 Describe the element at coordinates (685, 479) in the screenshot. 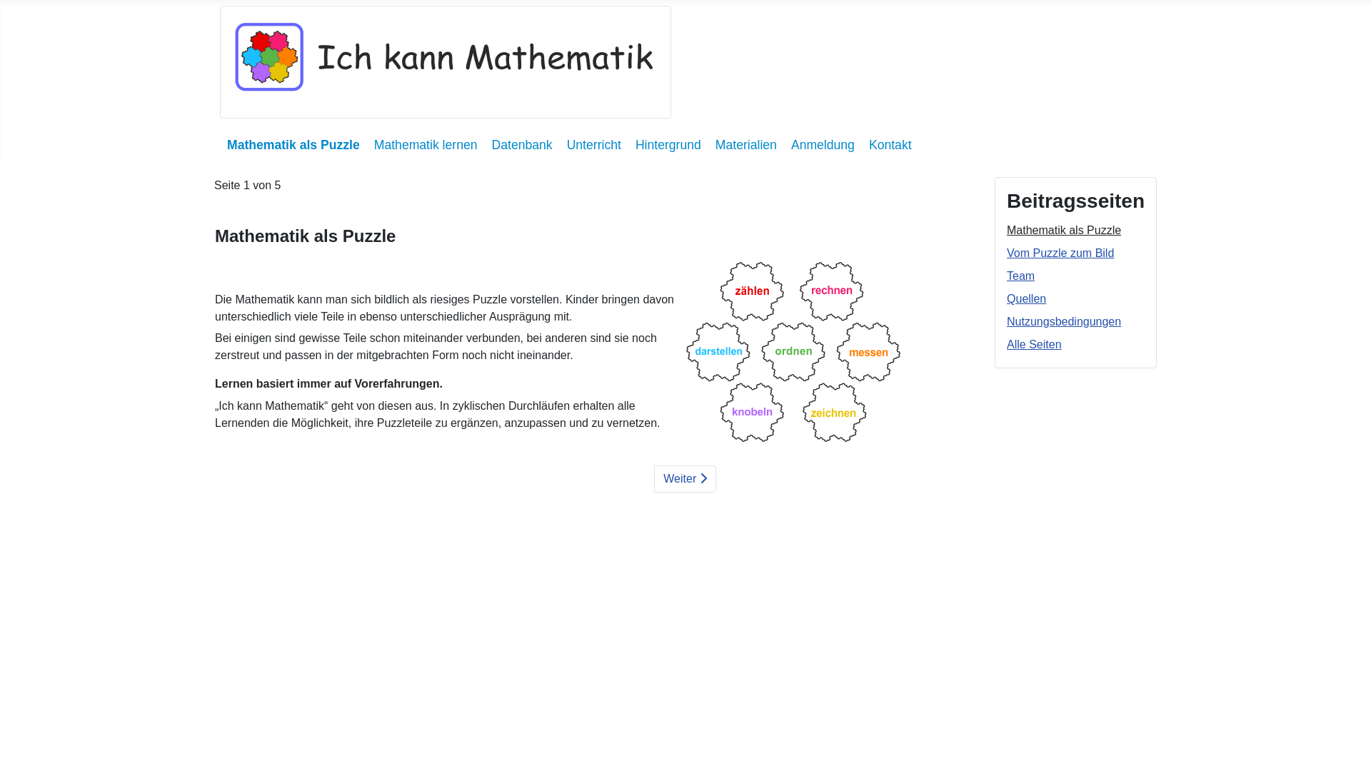

I see `Weiter` at that location.